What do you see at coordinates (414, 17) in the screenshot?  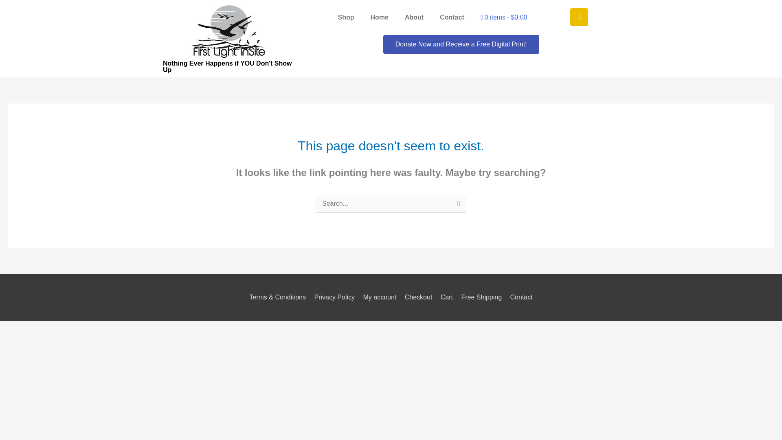 I see `About` at bounding box center [414, 17].